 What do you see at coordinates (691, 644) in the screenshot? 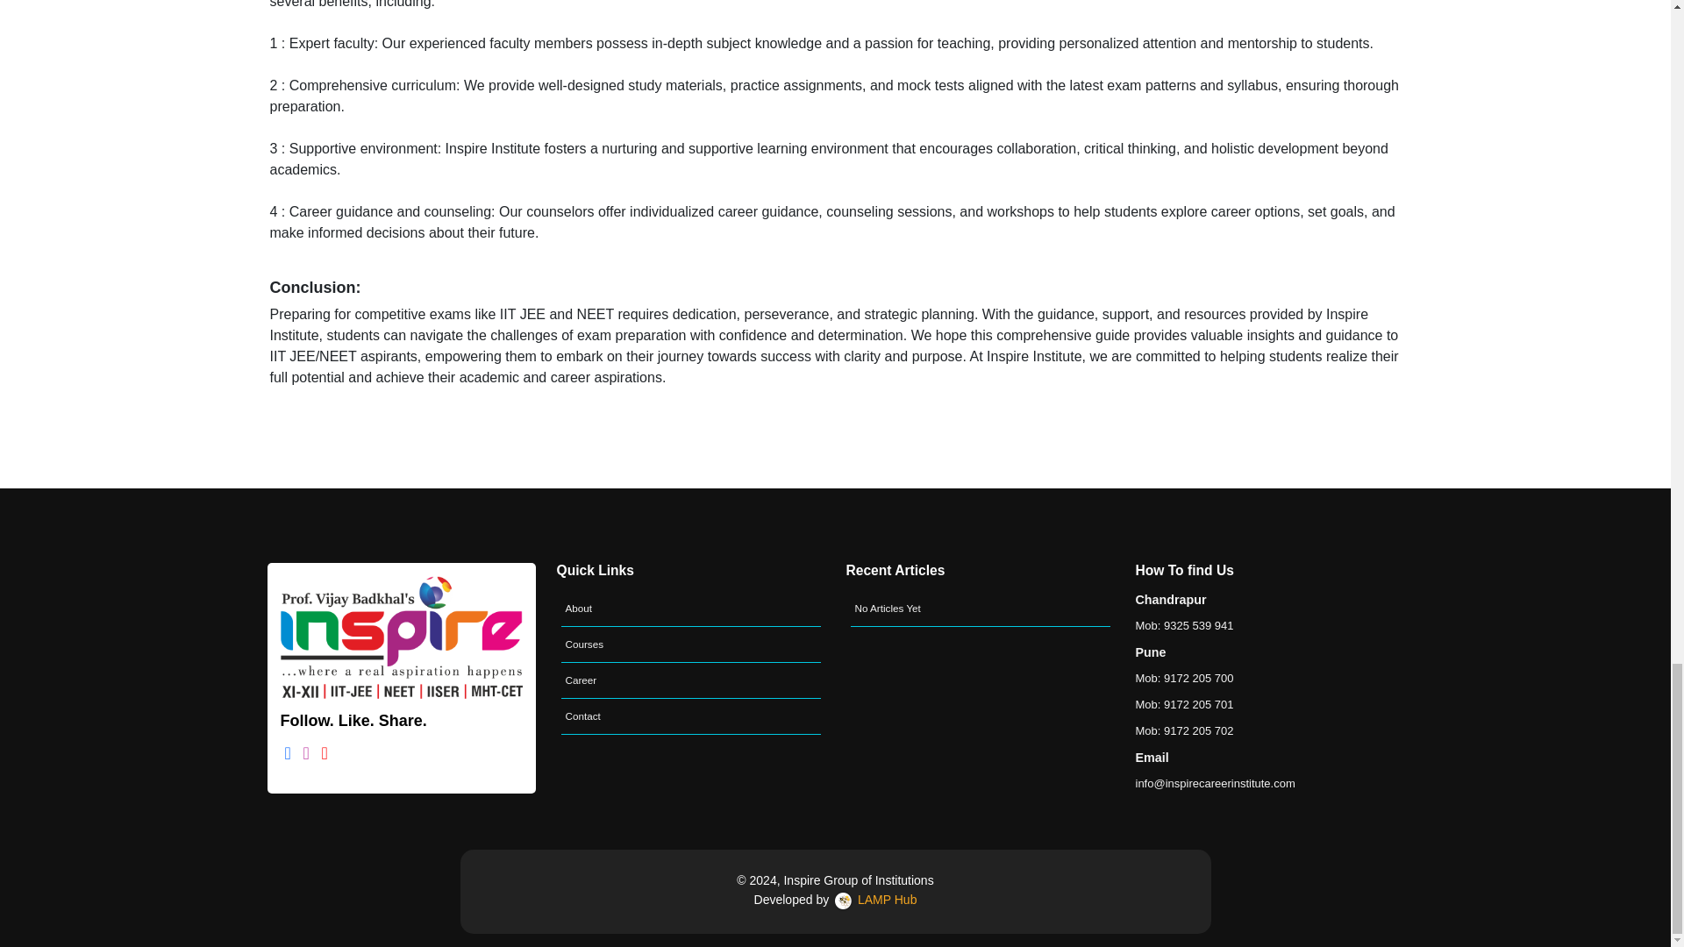
I see `Courses` at bounding box center [691, 644].